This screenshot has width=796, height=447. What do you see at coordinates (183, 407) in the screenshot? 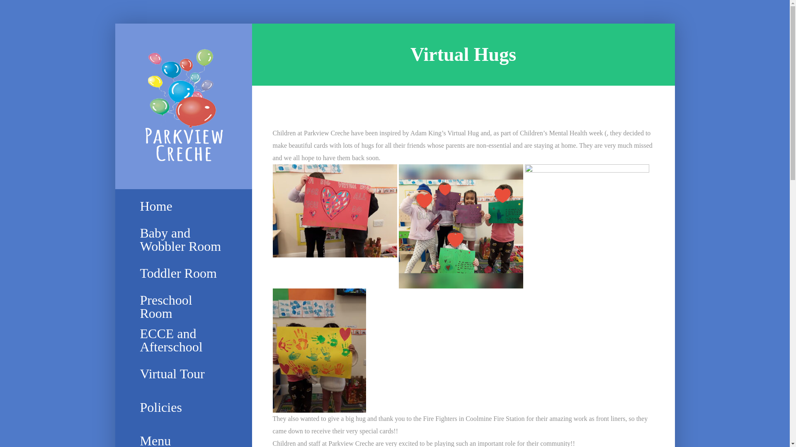
I see `Policies` at bounding box center [183, 407].